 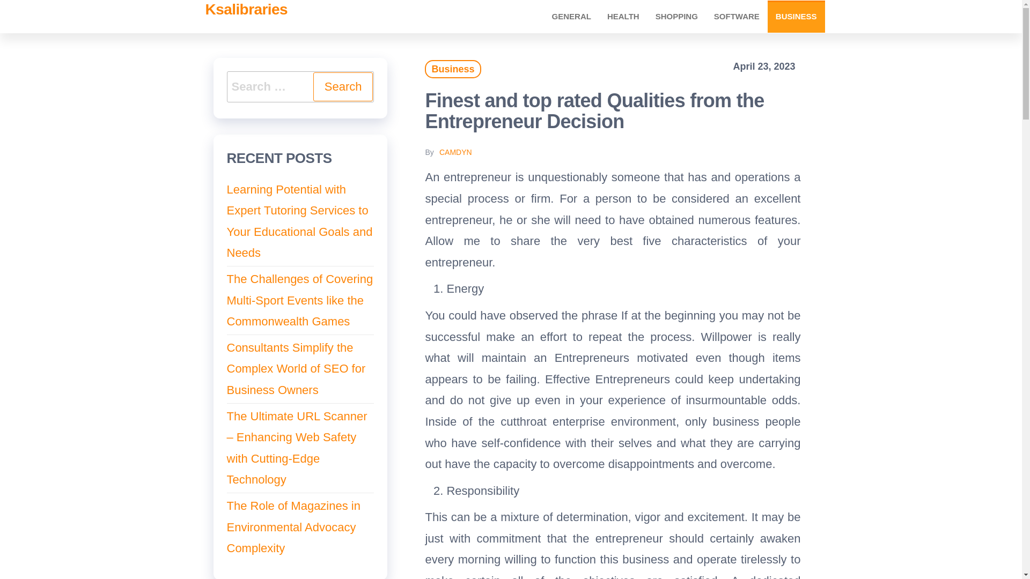 I want to click on Search, so click(x=343, y=87).